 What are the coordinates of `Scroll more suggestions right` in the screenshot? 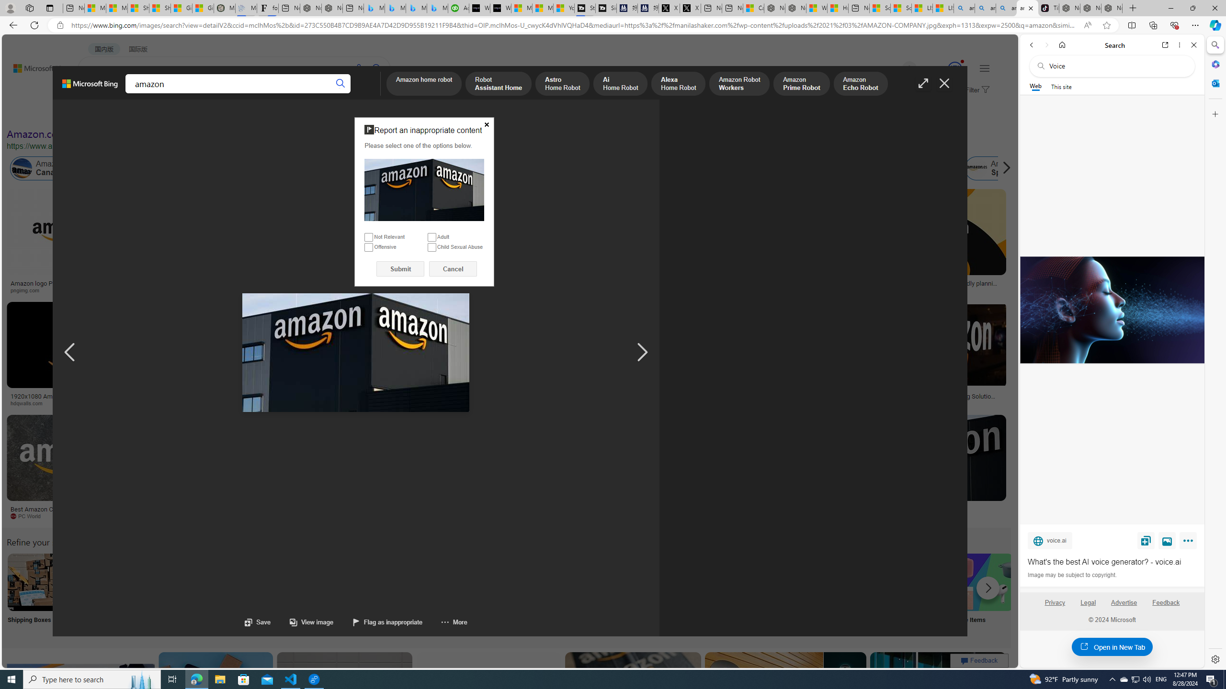 It's located at (988, 588).